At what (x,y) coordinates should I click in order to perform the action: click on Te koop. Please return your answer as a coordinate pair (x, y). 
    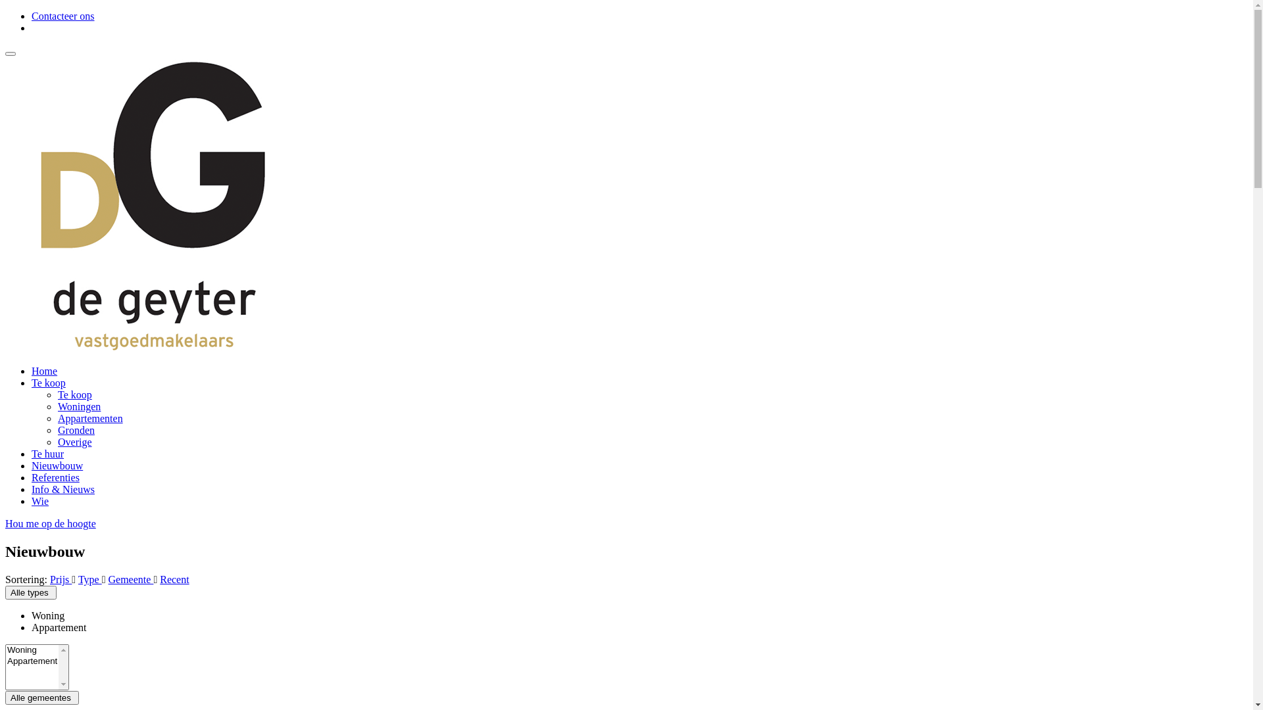
    Looking at the image, I should click on (75, 394).